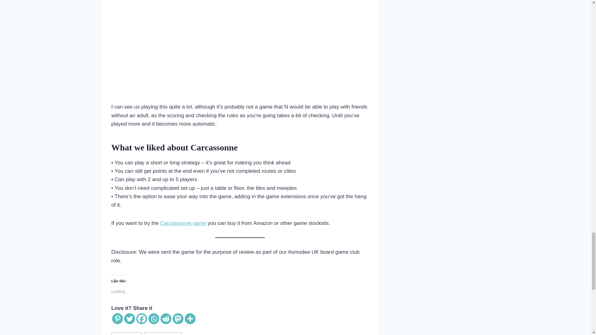 This screenshot has height=335, width=596. I want to click on Carcassonne game, so click(183, 223).